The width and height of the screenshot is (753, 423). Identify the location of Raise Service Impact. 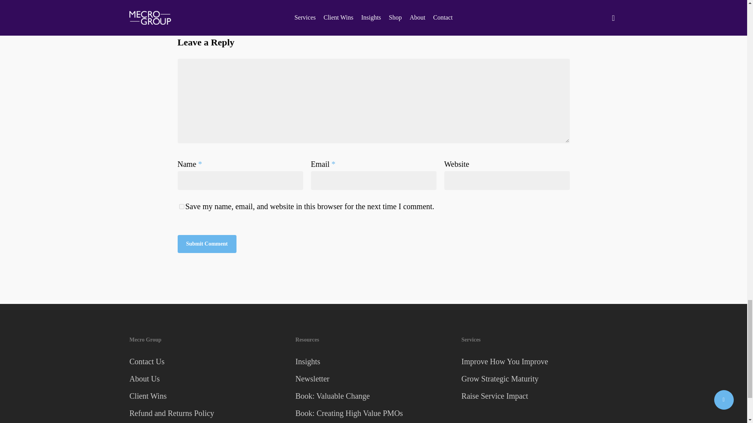
(539, 396).